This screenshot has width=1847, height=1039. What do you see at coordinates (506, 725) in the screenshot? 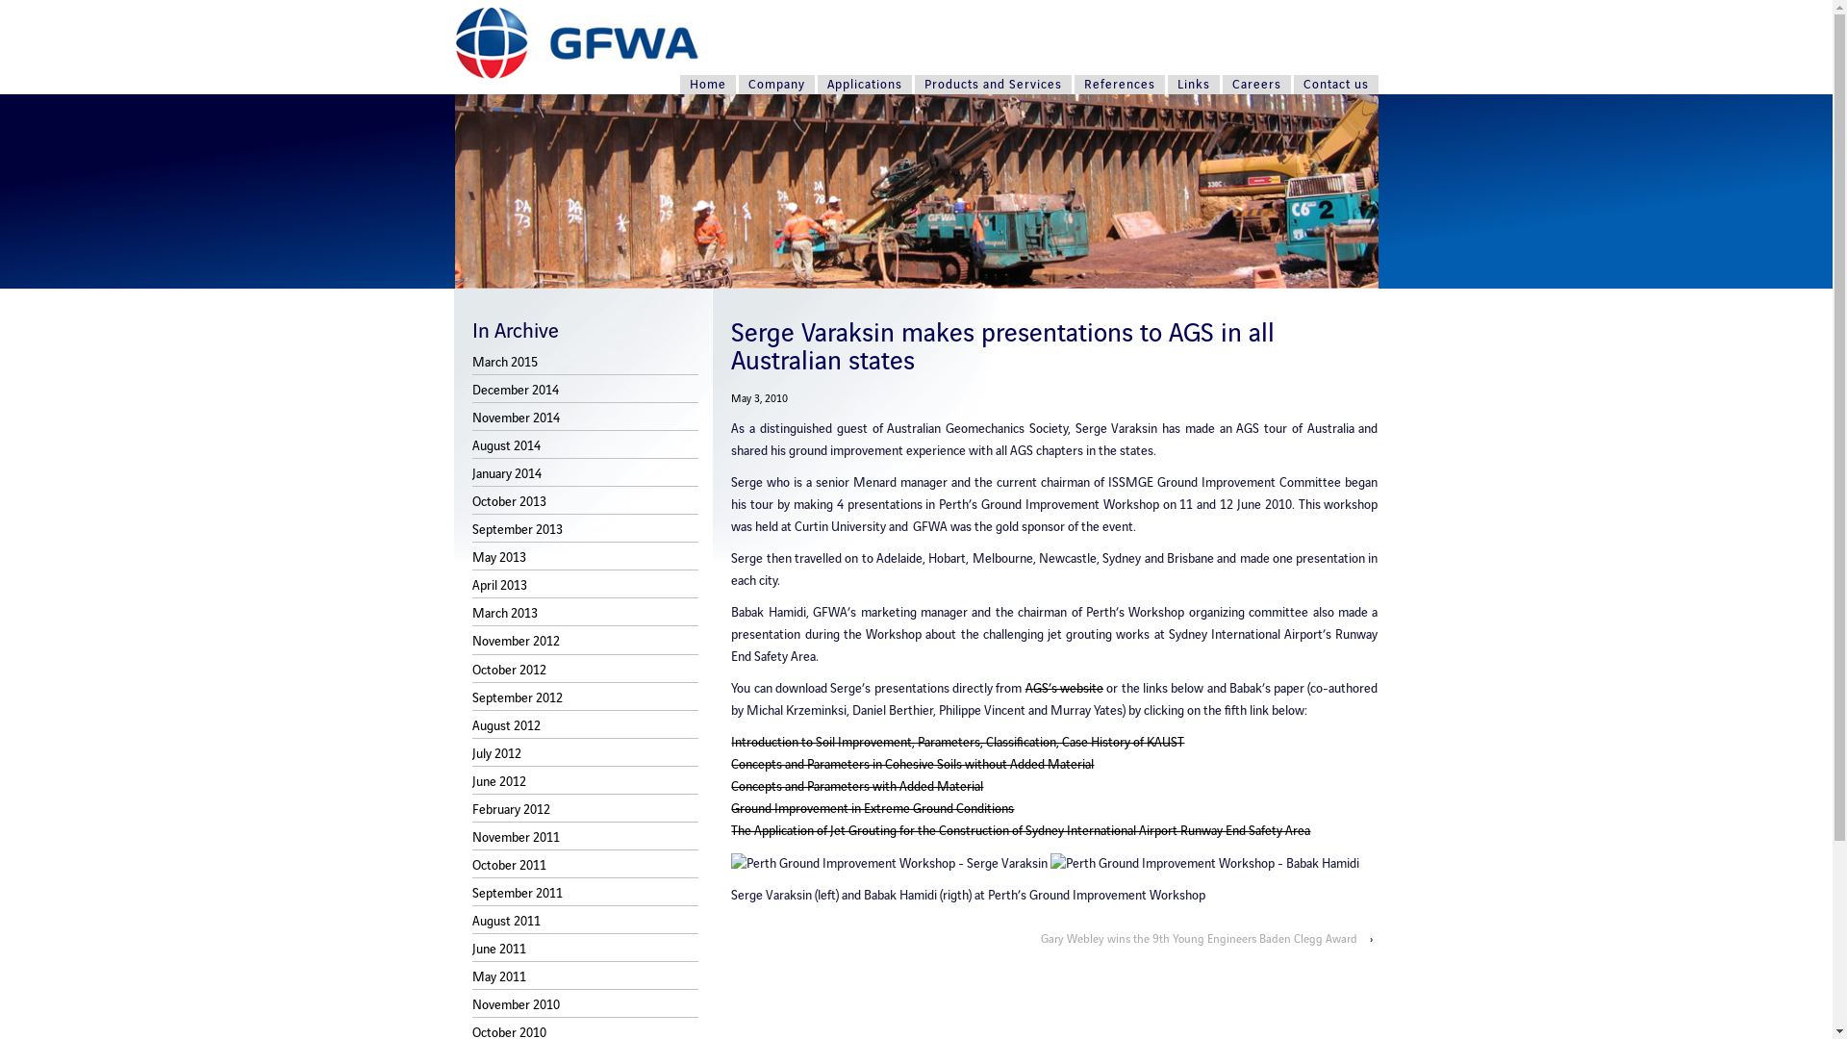
I see `August 2012` at bounding box center [506, 725].